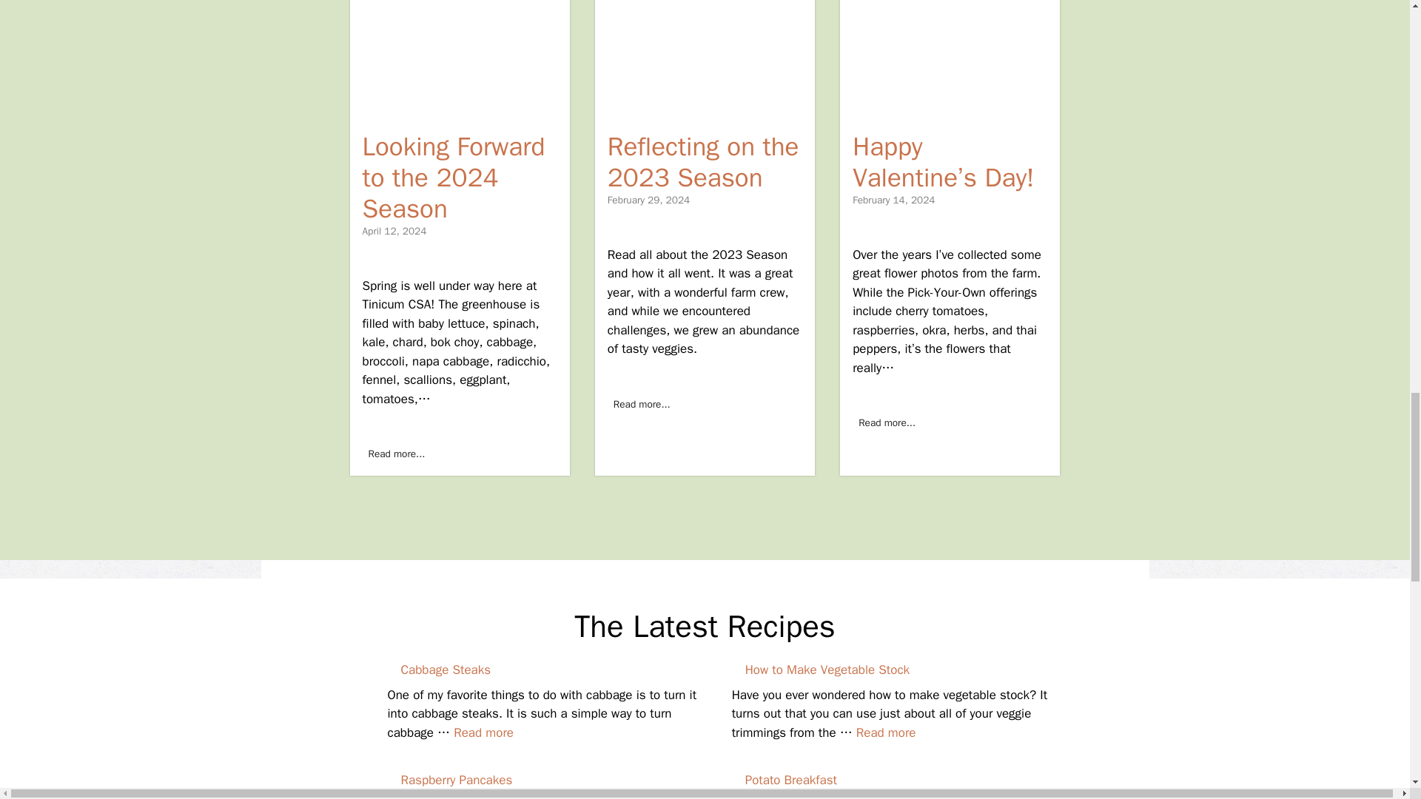 The height and width of the screenshot is (799, 1421). Describe the element at coordinates (394, 231) in the screenshot. I see `April 12, 2024` at that location.